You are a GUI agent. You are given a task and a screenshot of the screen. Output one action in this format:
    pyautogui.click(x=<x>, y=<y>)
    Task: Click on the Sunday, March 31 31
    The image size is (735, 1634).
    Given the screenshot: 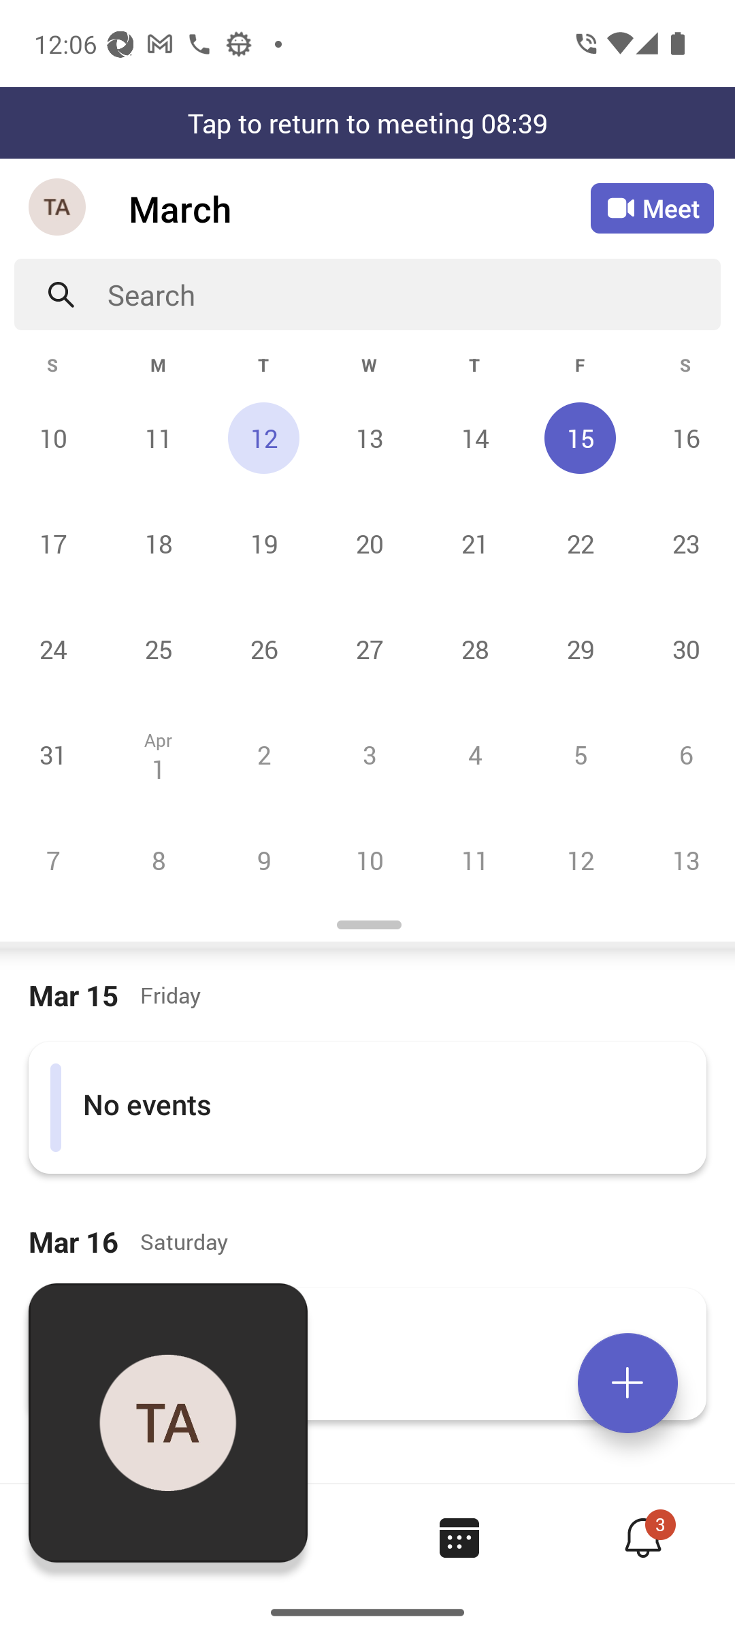 What is the action you would take?
    pyautogui.click(x=53, y=754)
    